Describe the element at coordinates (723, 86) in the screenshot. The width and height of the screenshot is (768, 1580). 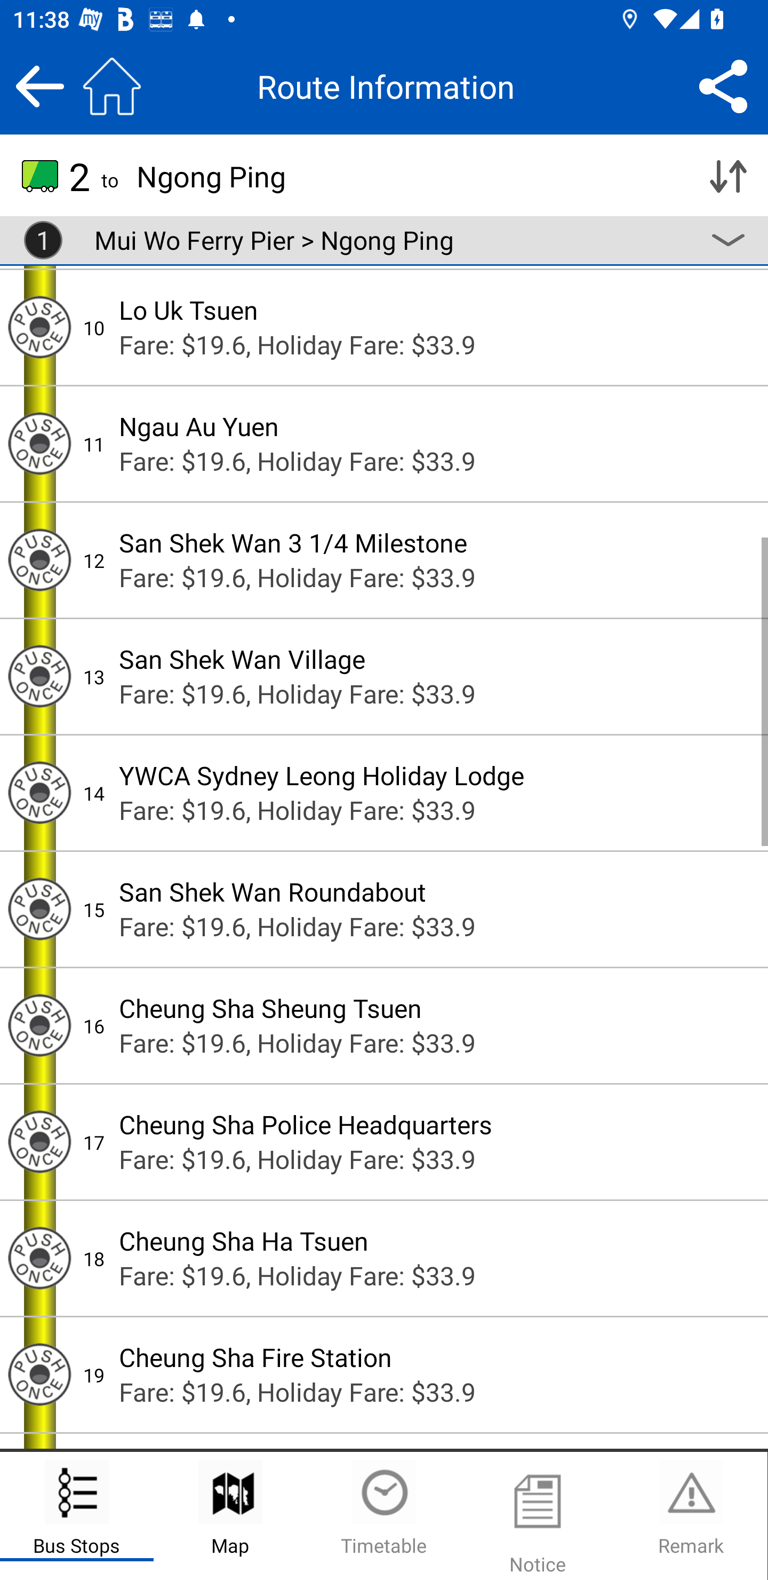
I see `Share point to point route search criteria)` at that location.